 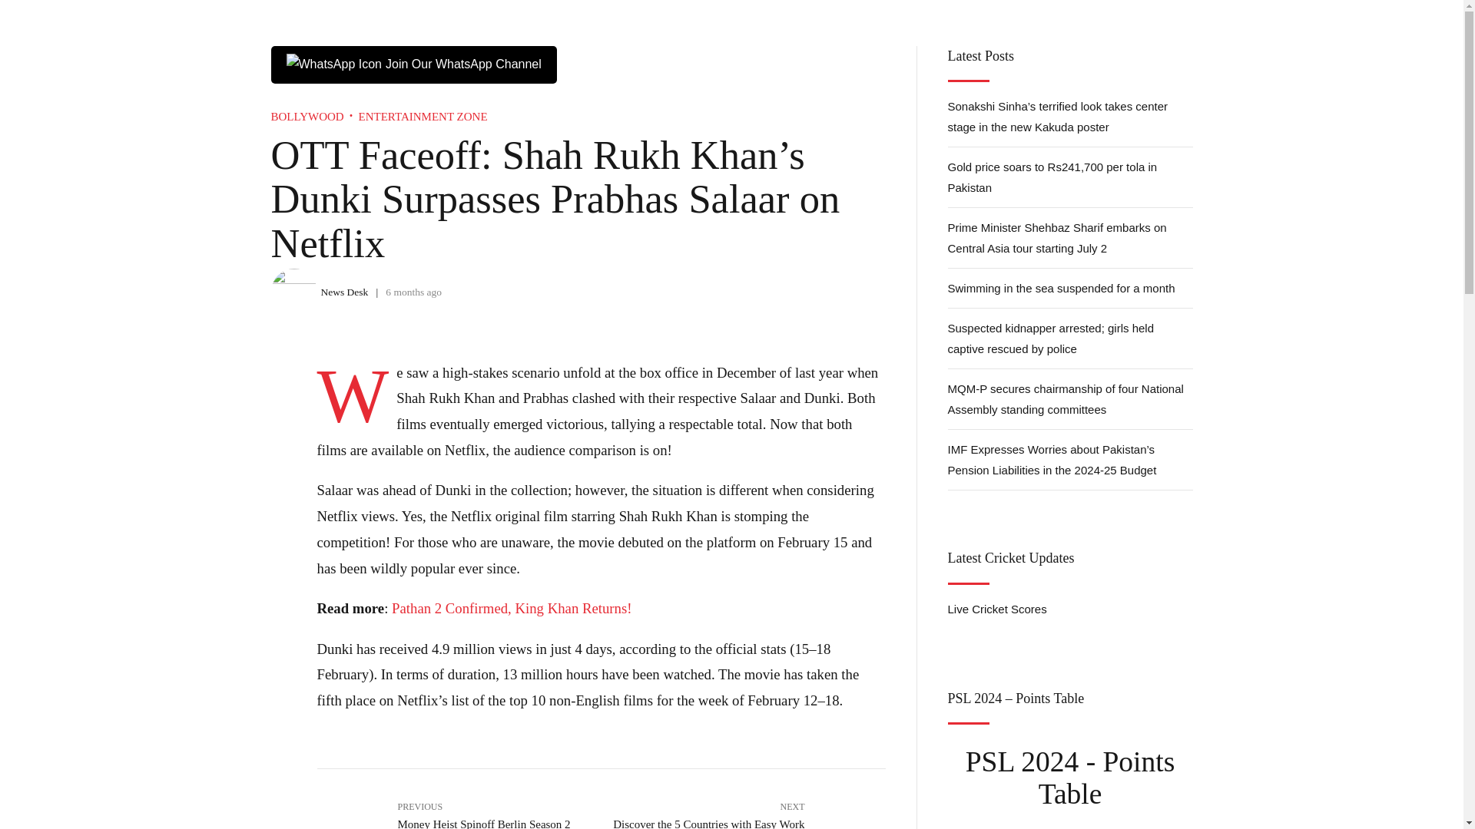 What do you see at coordinates (742, 811) in the screenshot?
I see `News Desk` at bounding box center [742, 811].